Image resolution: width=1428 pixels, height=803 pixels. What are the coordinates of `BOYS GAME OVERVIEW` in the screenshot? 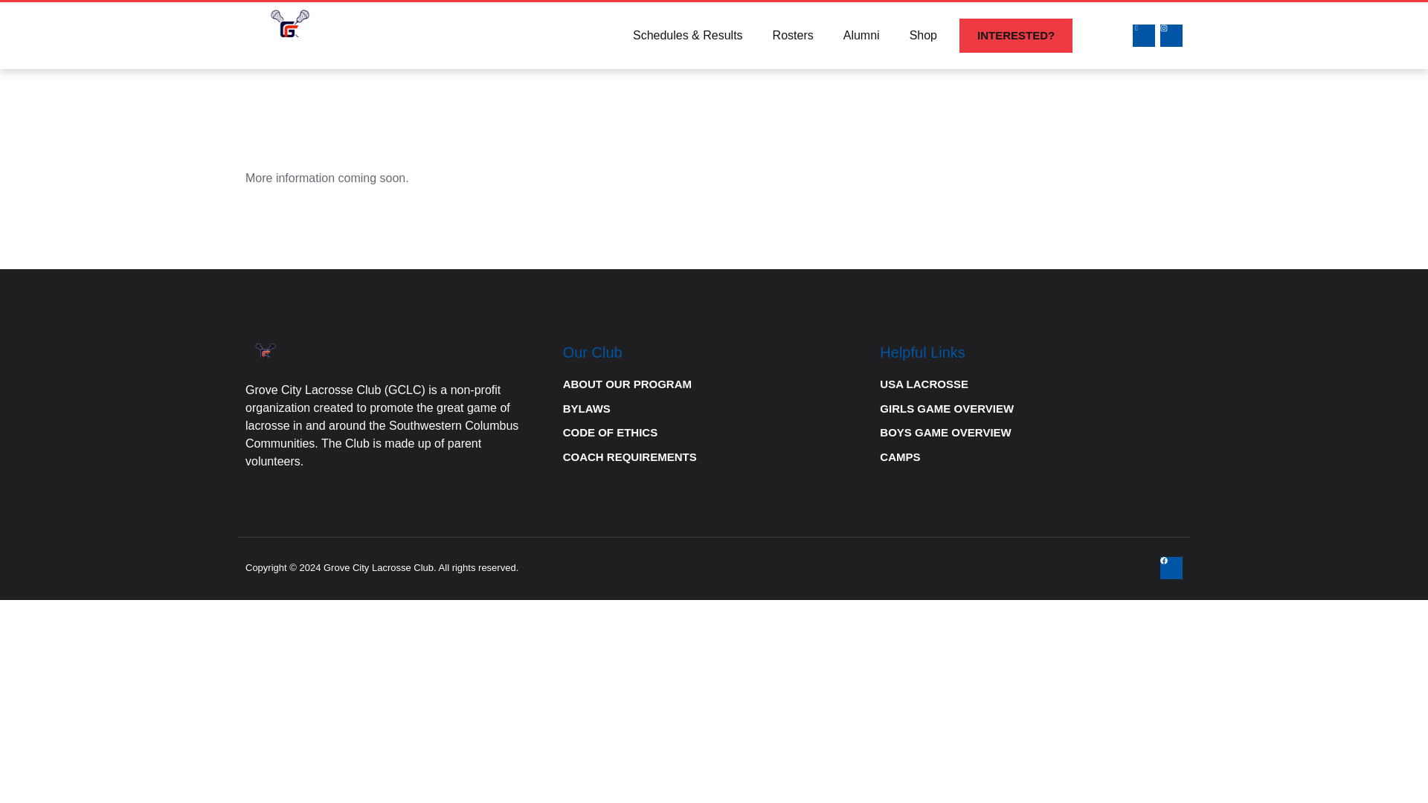 It's located at (1031, 433).